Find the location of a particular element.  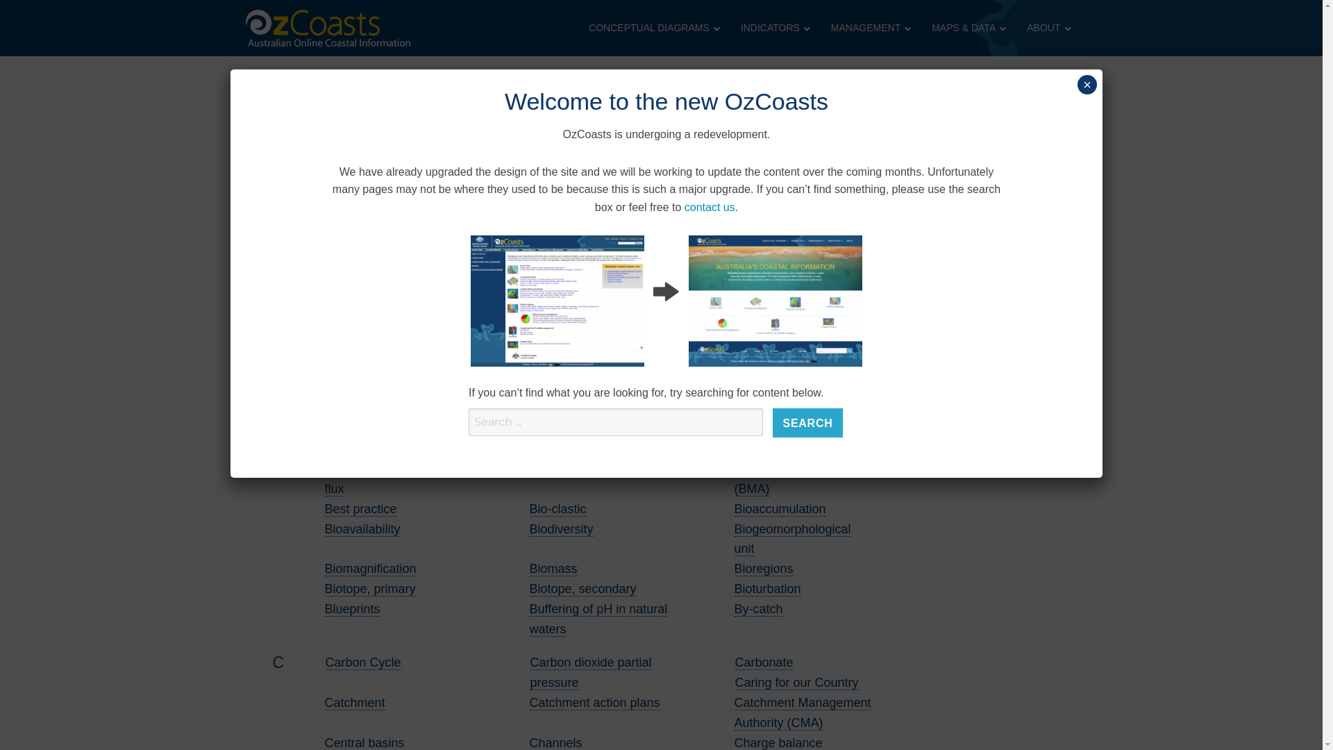

Acid sulfate soils is located at coordinates (781, 256).